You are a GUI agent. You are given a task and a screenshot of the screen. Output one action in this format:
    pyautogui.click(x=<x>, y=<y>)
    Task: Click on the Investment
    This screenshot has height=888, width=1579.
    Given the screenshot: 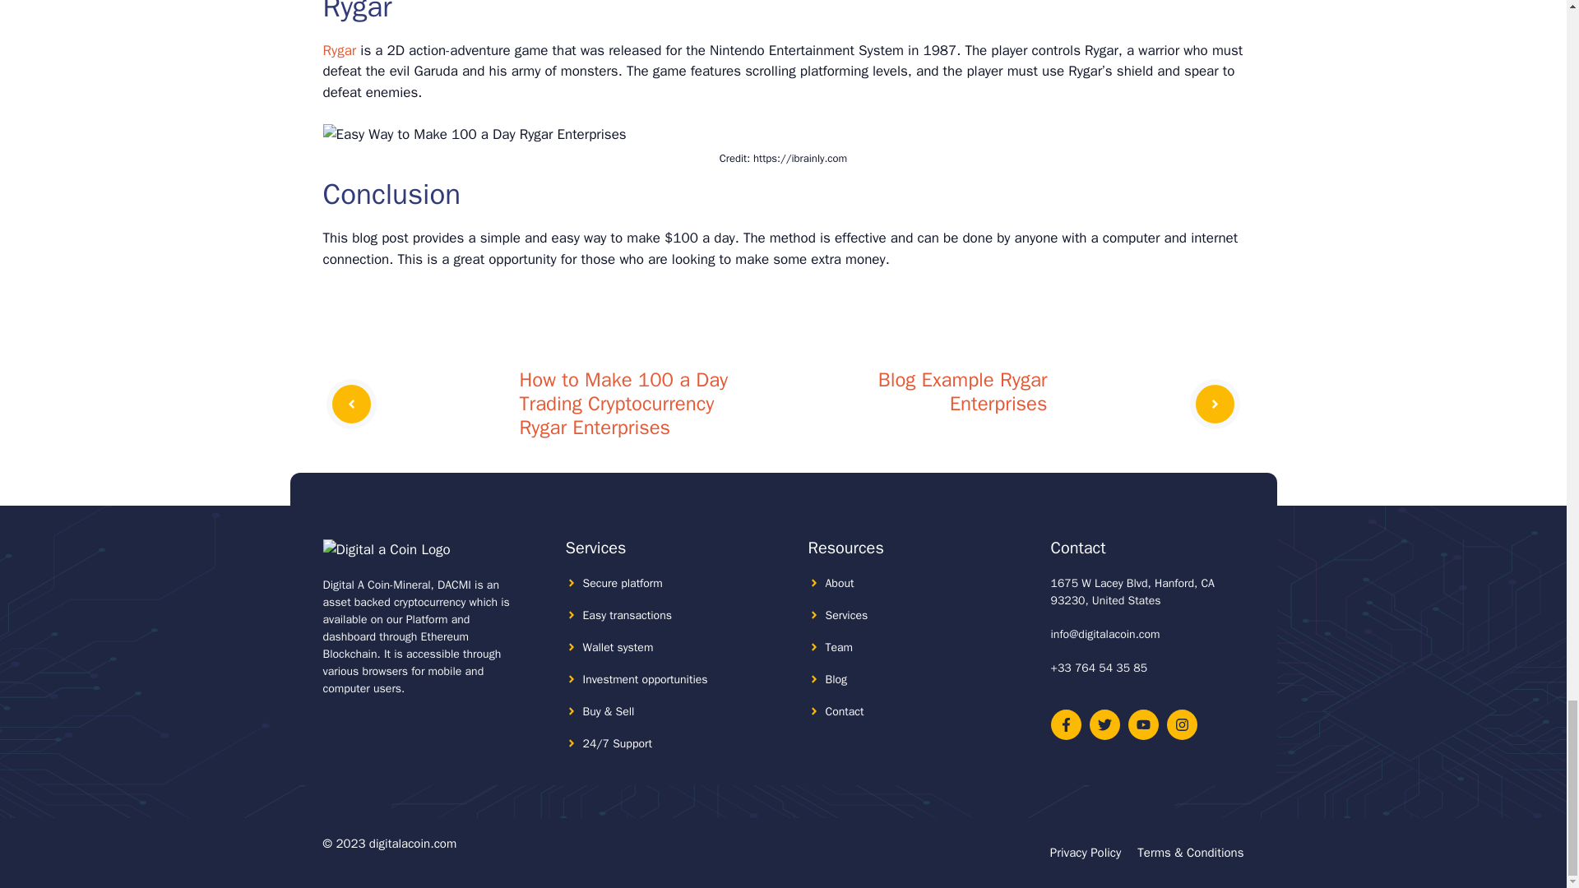 What is the action you would take?
    pyautogui.click(x=610, y=679)
    